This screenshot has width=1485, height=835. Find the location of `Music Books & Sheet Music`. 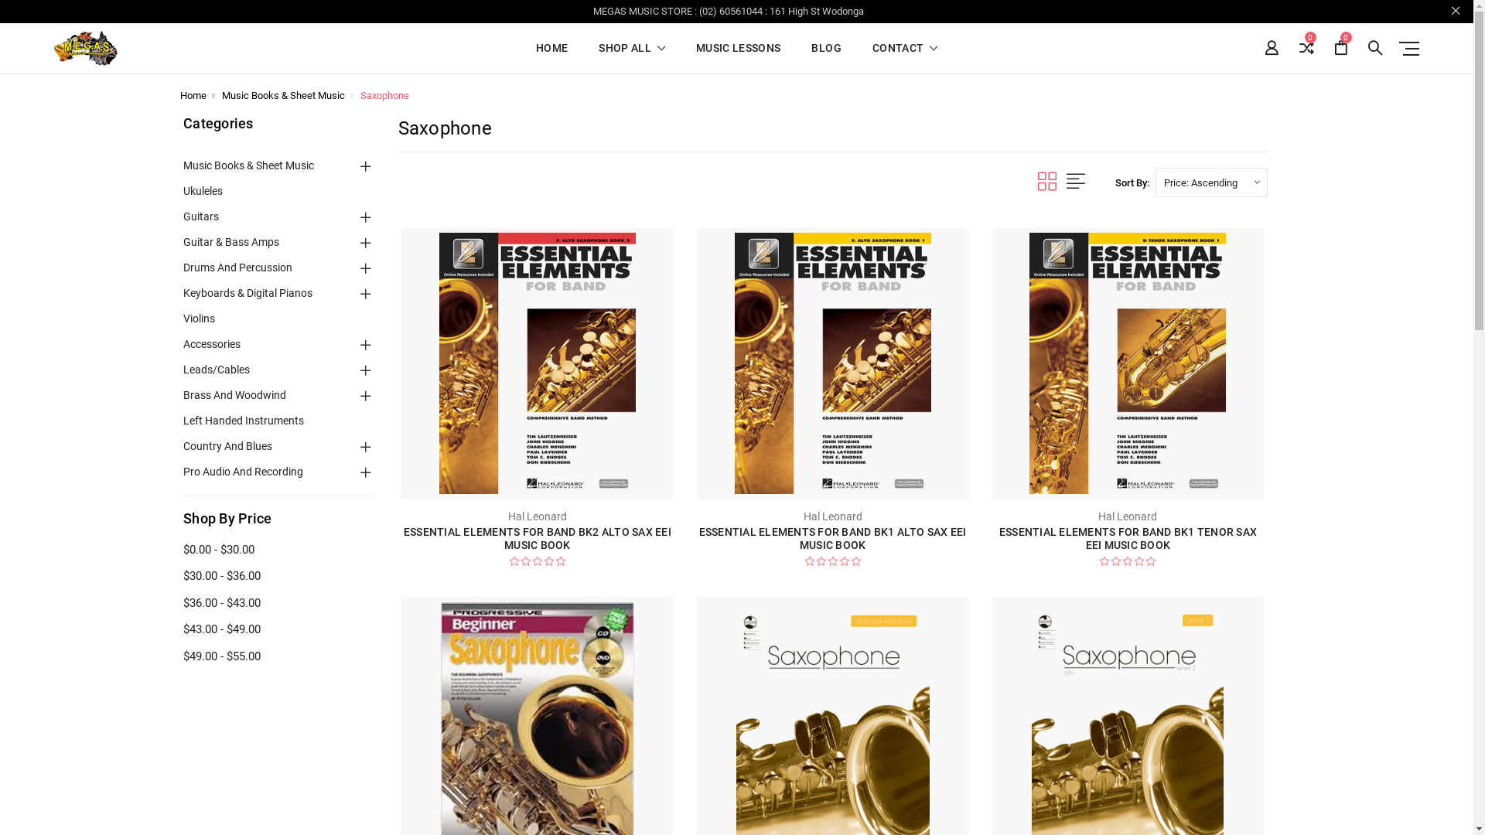

Music Books & Sheet Music is located at coordinates (283, 96).